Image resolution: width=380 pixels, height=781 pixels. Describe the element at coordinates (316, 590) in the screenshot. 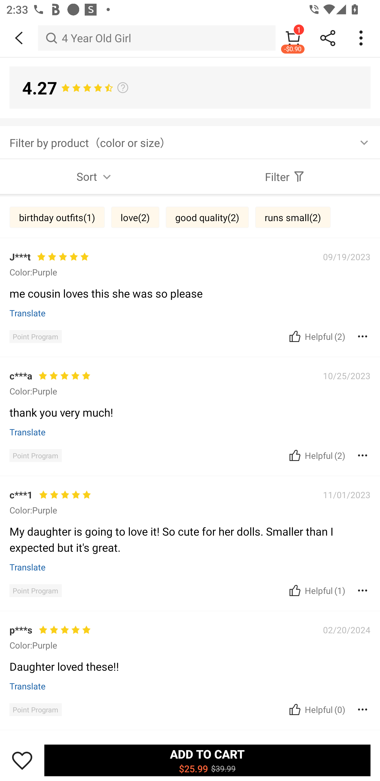

I see `Cancel Helpful Was this article helpful? (1)` at that location.